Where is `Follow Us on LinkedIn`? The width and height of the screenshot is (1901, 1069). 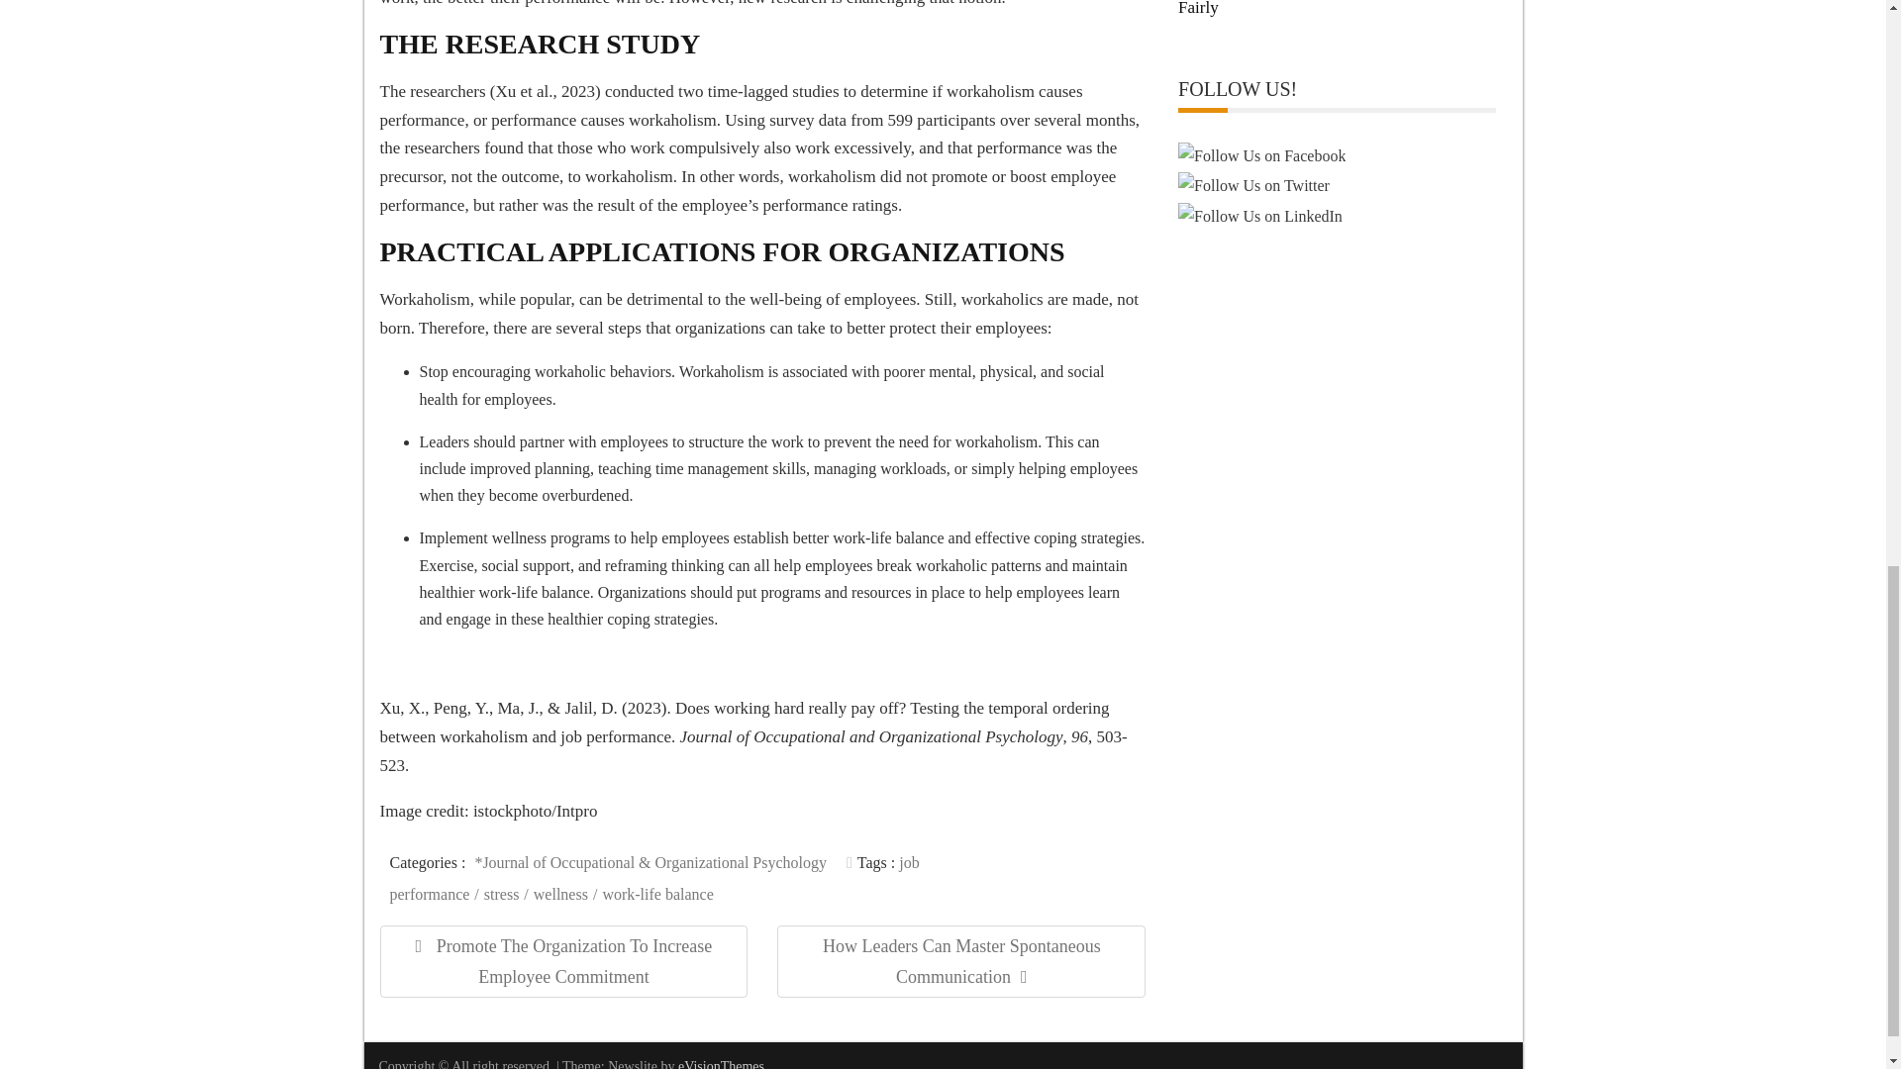
Follow Us on LinkedIn is located at coordinates (1259, 216).